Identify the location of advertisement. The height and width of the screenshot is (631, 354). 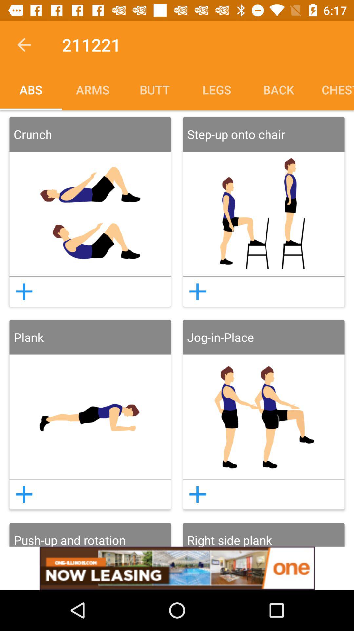
(177, 568).